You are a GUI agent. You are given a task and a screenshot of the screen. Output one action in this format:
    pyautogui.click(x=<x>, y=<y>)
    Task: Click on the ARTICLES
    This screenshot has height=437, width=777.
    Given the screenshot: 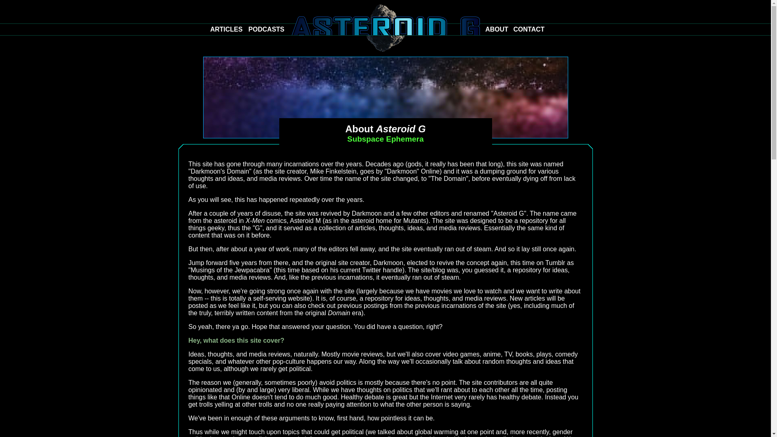 What is the action you would take?
    pyautogui.click(x=226, y=29)
    